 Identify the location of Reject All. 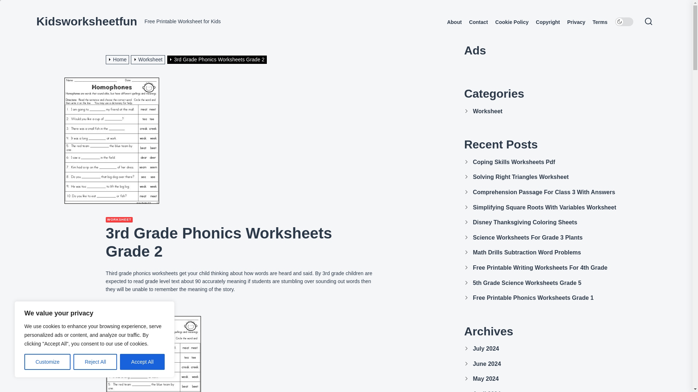
(95, 362).